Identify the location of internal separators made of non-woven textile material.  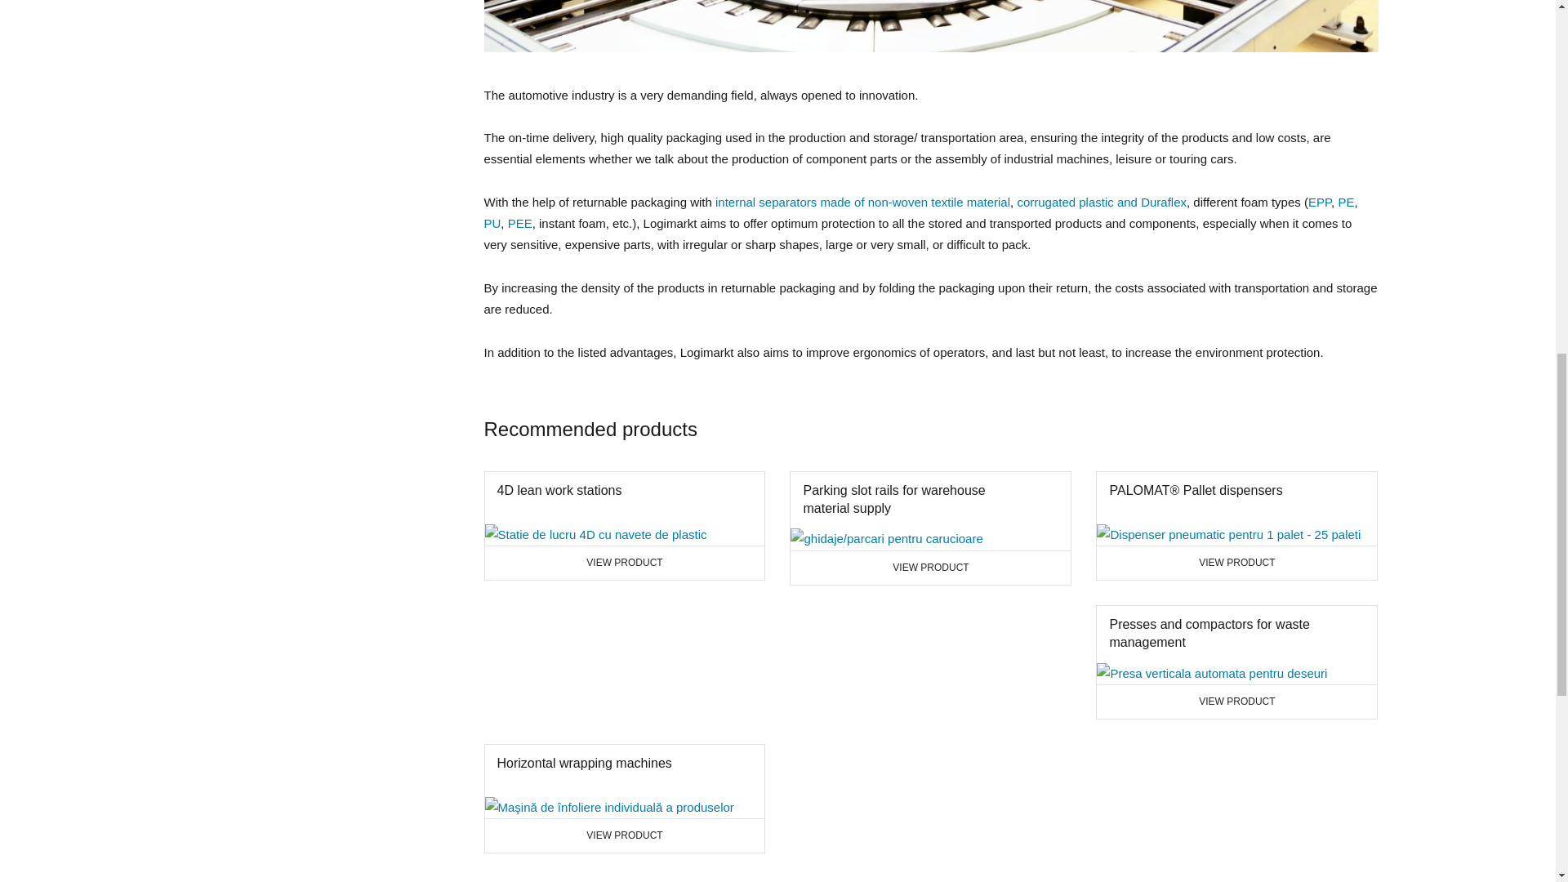
(862, 201).